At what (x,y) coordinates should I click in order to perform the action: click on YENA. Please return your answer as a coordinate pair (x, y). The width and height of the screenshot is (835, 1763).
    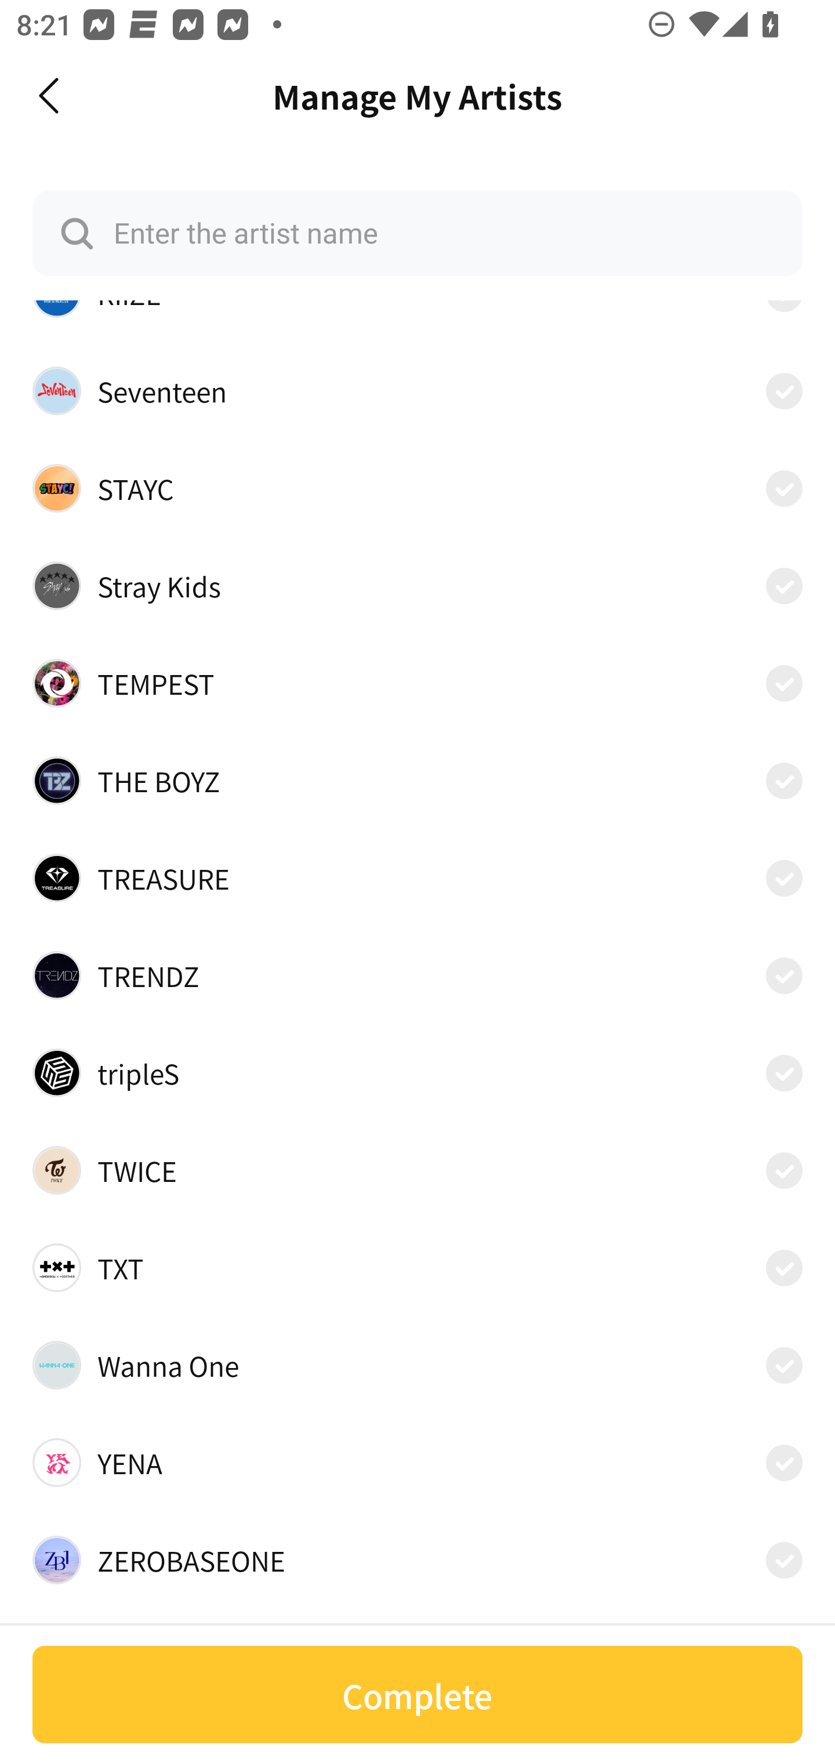
    Looking at the image, I should click on (418, 1462).